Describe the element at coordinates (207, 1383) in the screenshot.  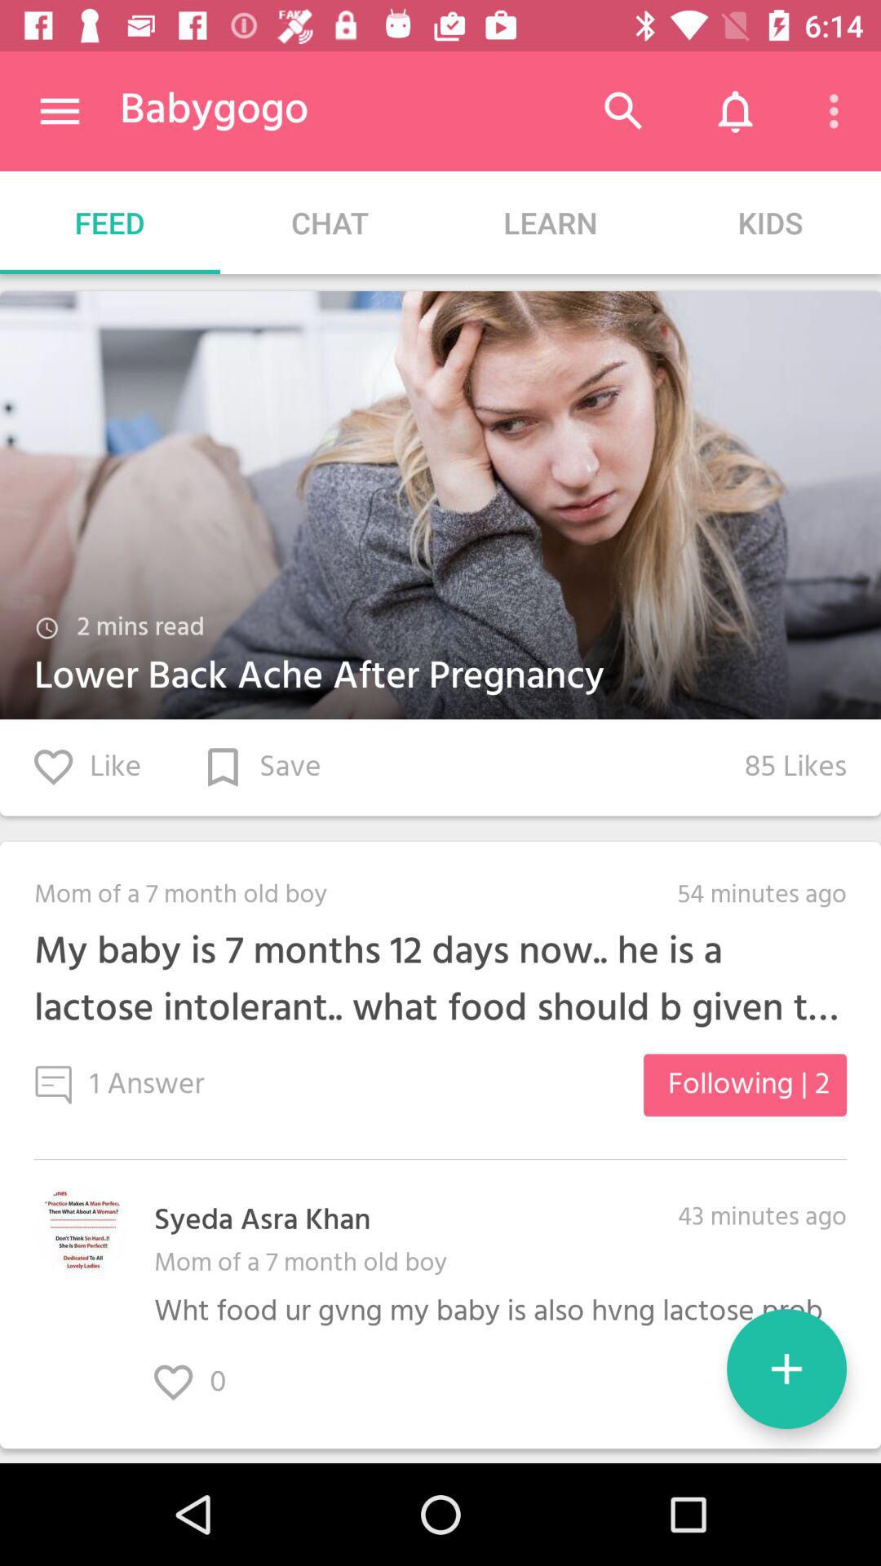
I see `launch 0 icon` at that location.